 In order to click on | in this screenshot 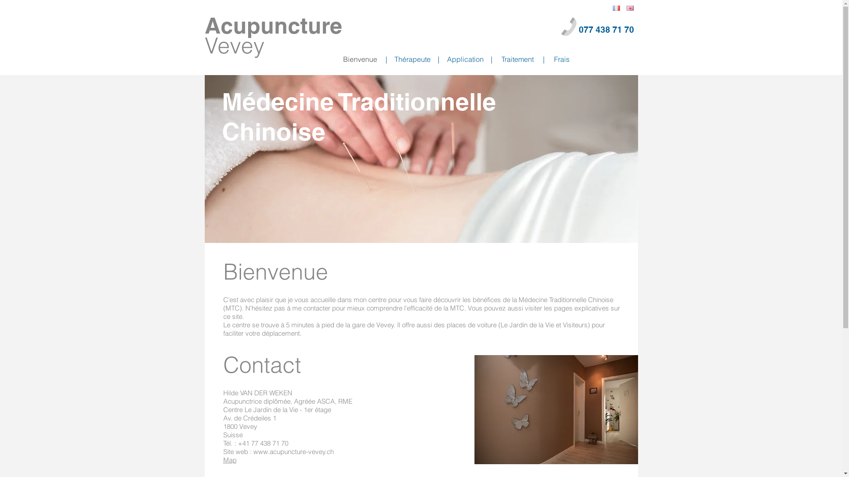, I will do `click(491, 59)`.